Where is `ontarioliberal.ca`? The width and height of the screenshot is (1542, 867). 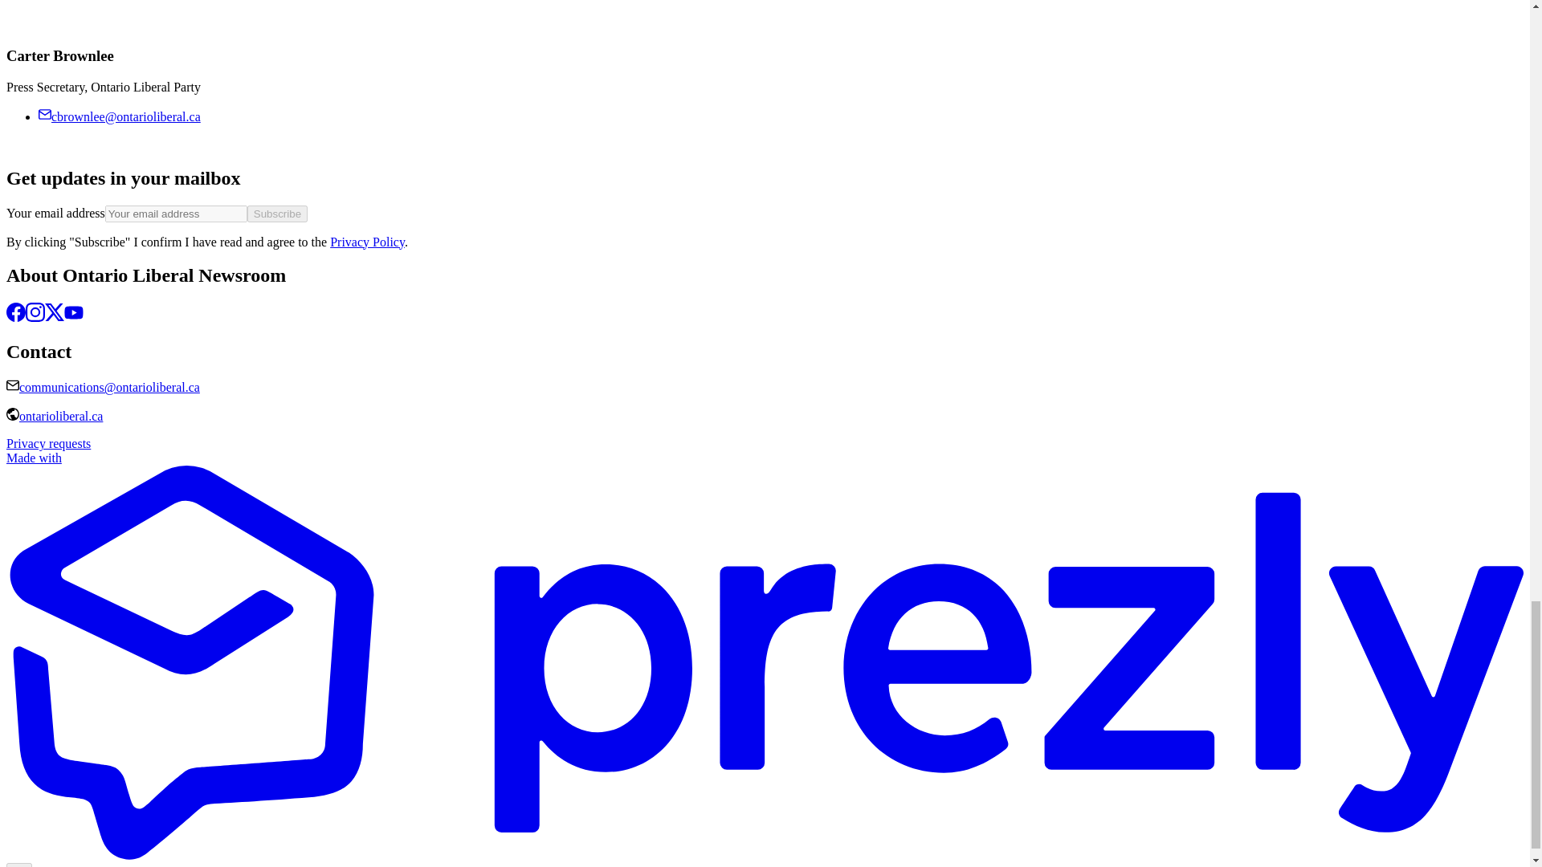
ontarioliberal.ca is located at coordinates (61, 416).